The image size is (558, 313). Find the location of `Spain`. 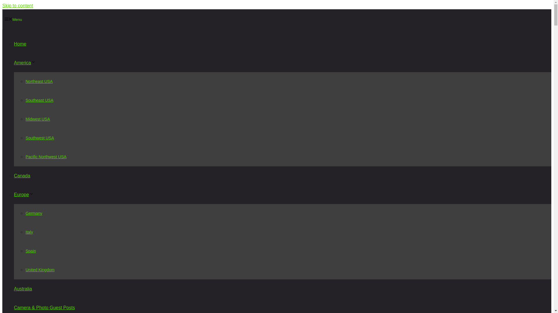

Spain is located at coordinates (31, 251).